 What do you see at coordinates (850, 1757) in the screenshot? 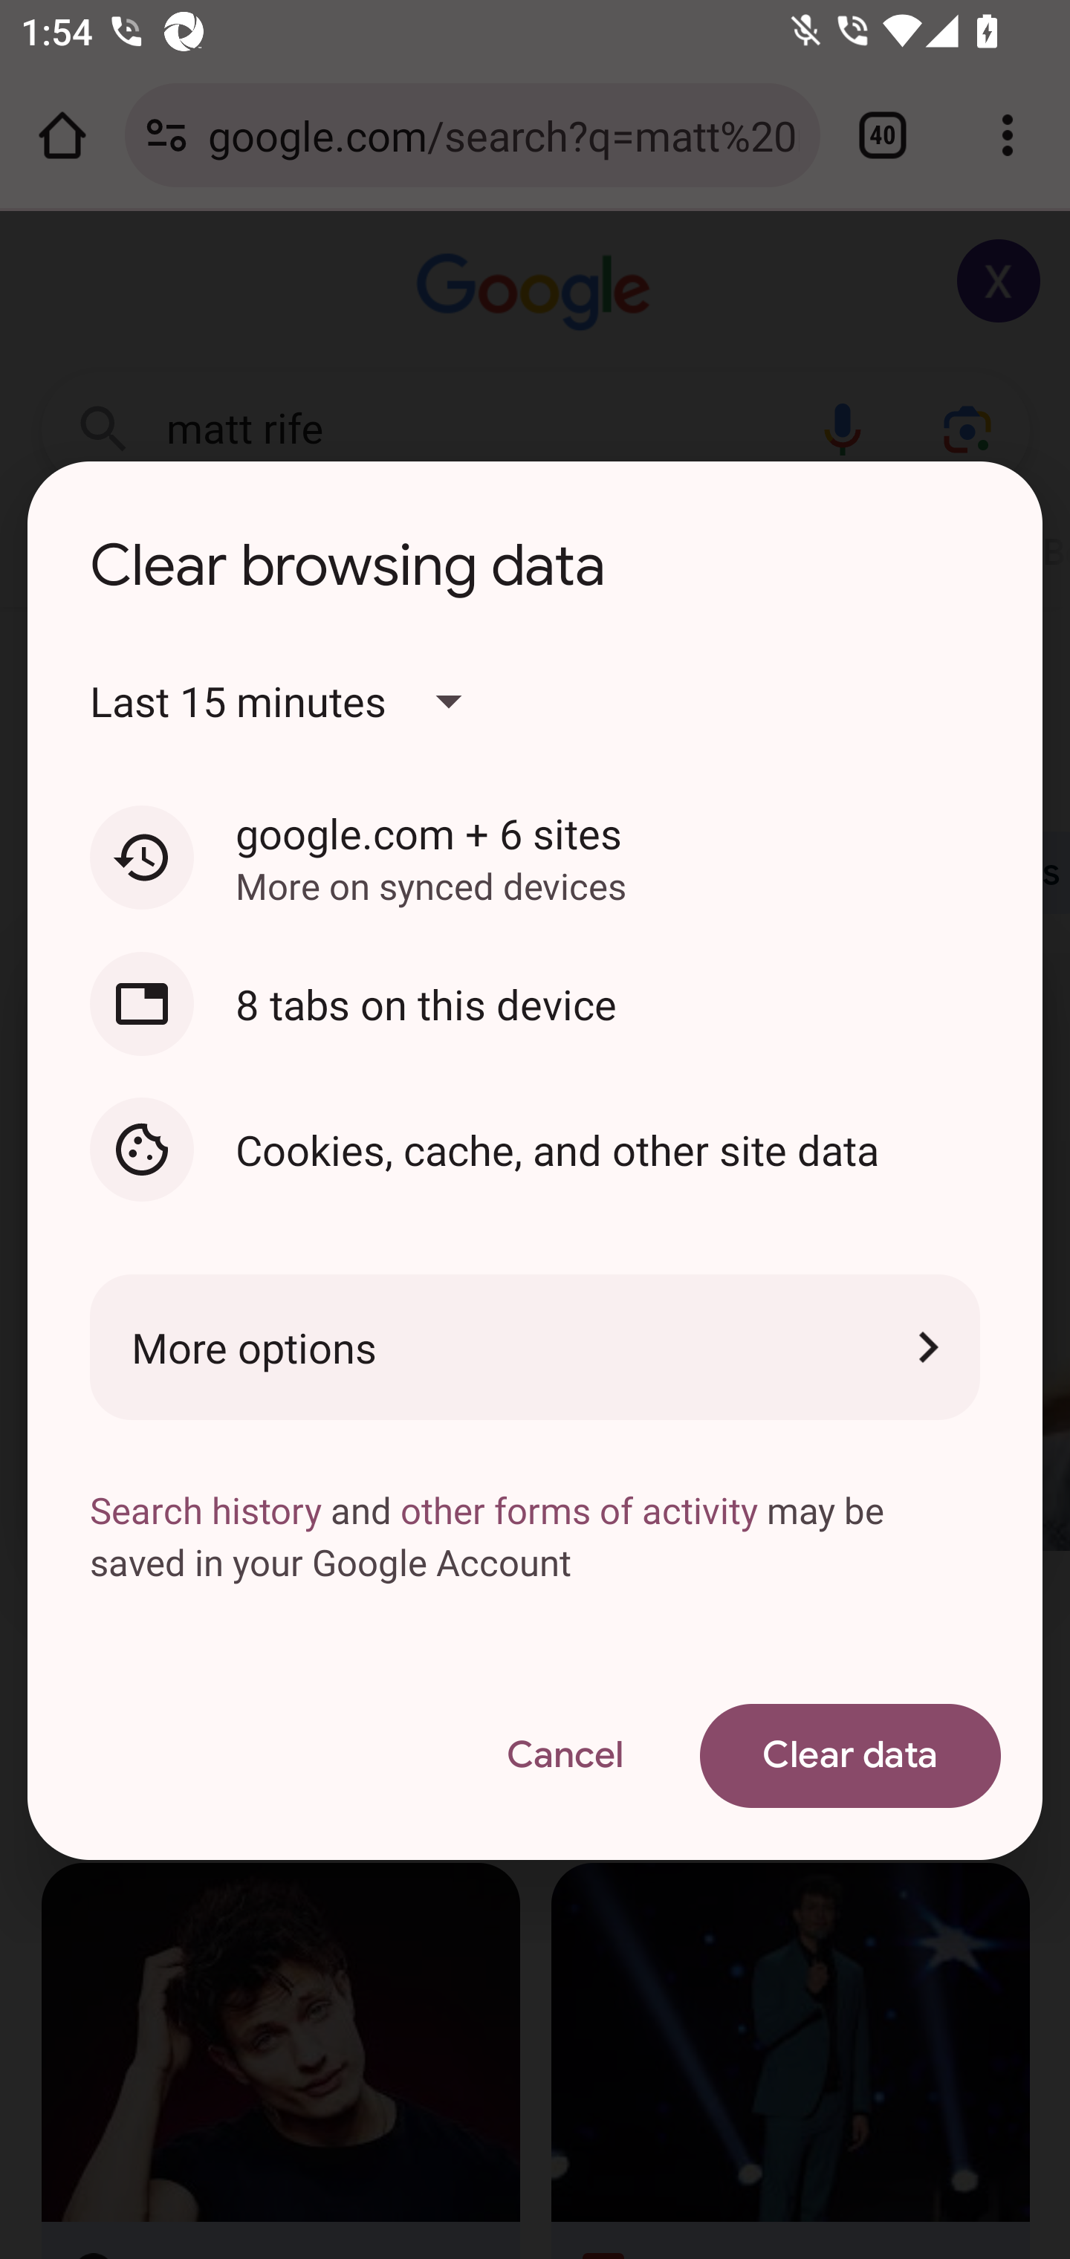
I see `Clear data` at bounding box center [850, 1757].